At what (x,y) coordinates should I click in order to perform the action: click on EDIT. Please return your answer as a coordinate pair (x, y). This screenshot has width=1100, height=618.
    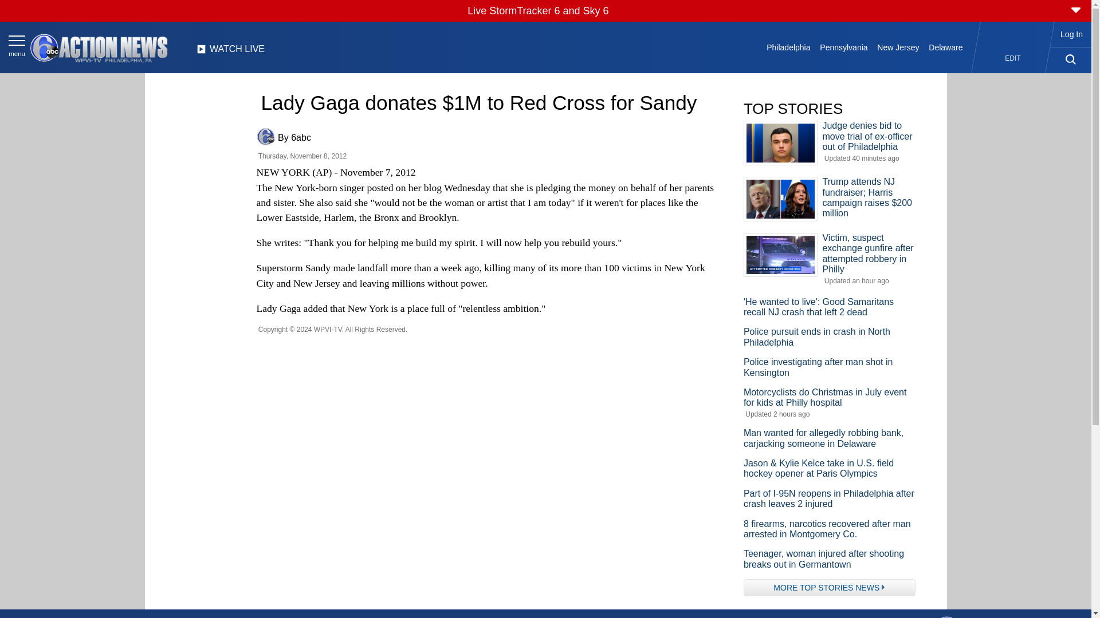
    Looking at the image, I should click on (1013, 58).